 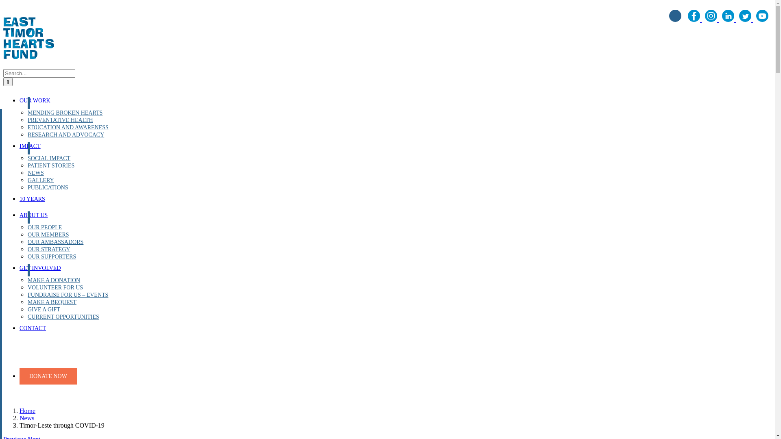 What do you see at coordinates (28, 411) in the screenshot?
I see `Home` at bounding box center [28, 411].